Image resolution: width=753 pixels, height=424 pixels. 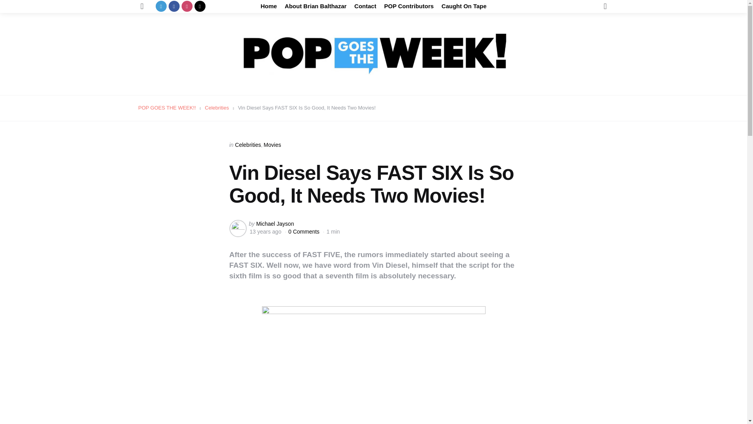 What do you see at coordinates (167, 108) in the screenshot?
I see `POP GOES THE WEEK!!` at bounding box center [167, 108].